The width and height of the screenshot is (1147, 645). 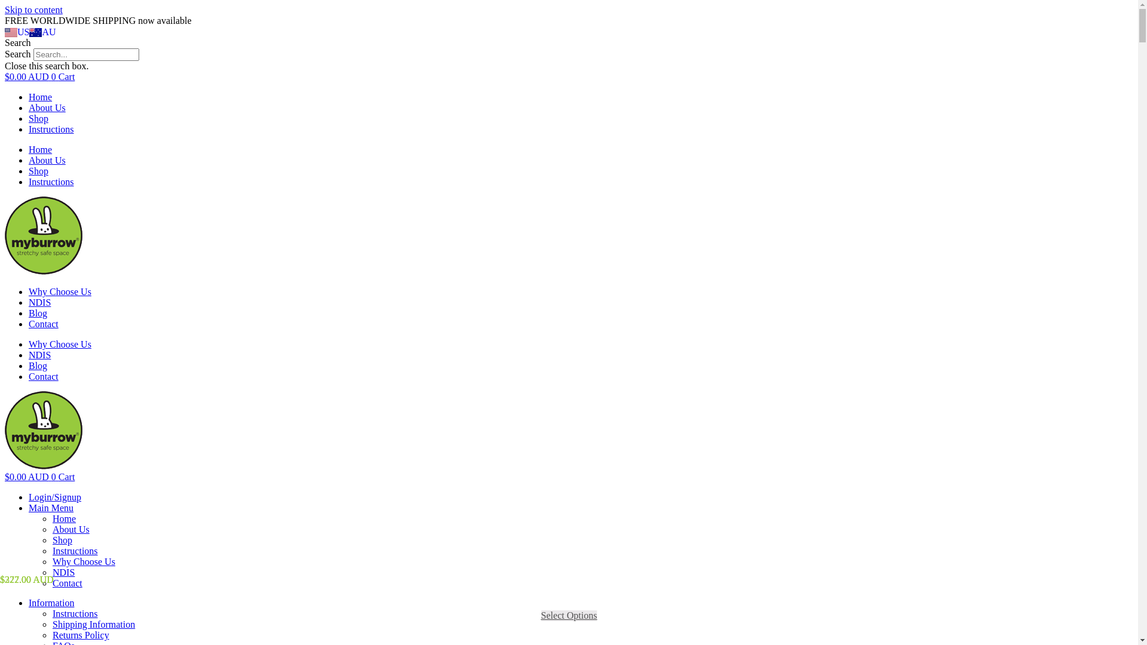 I want to click on Main Menu, so click(x=51, y=508).